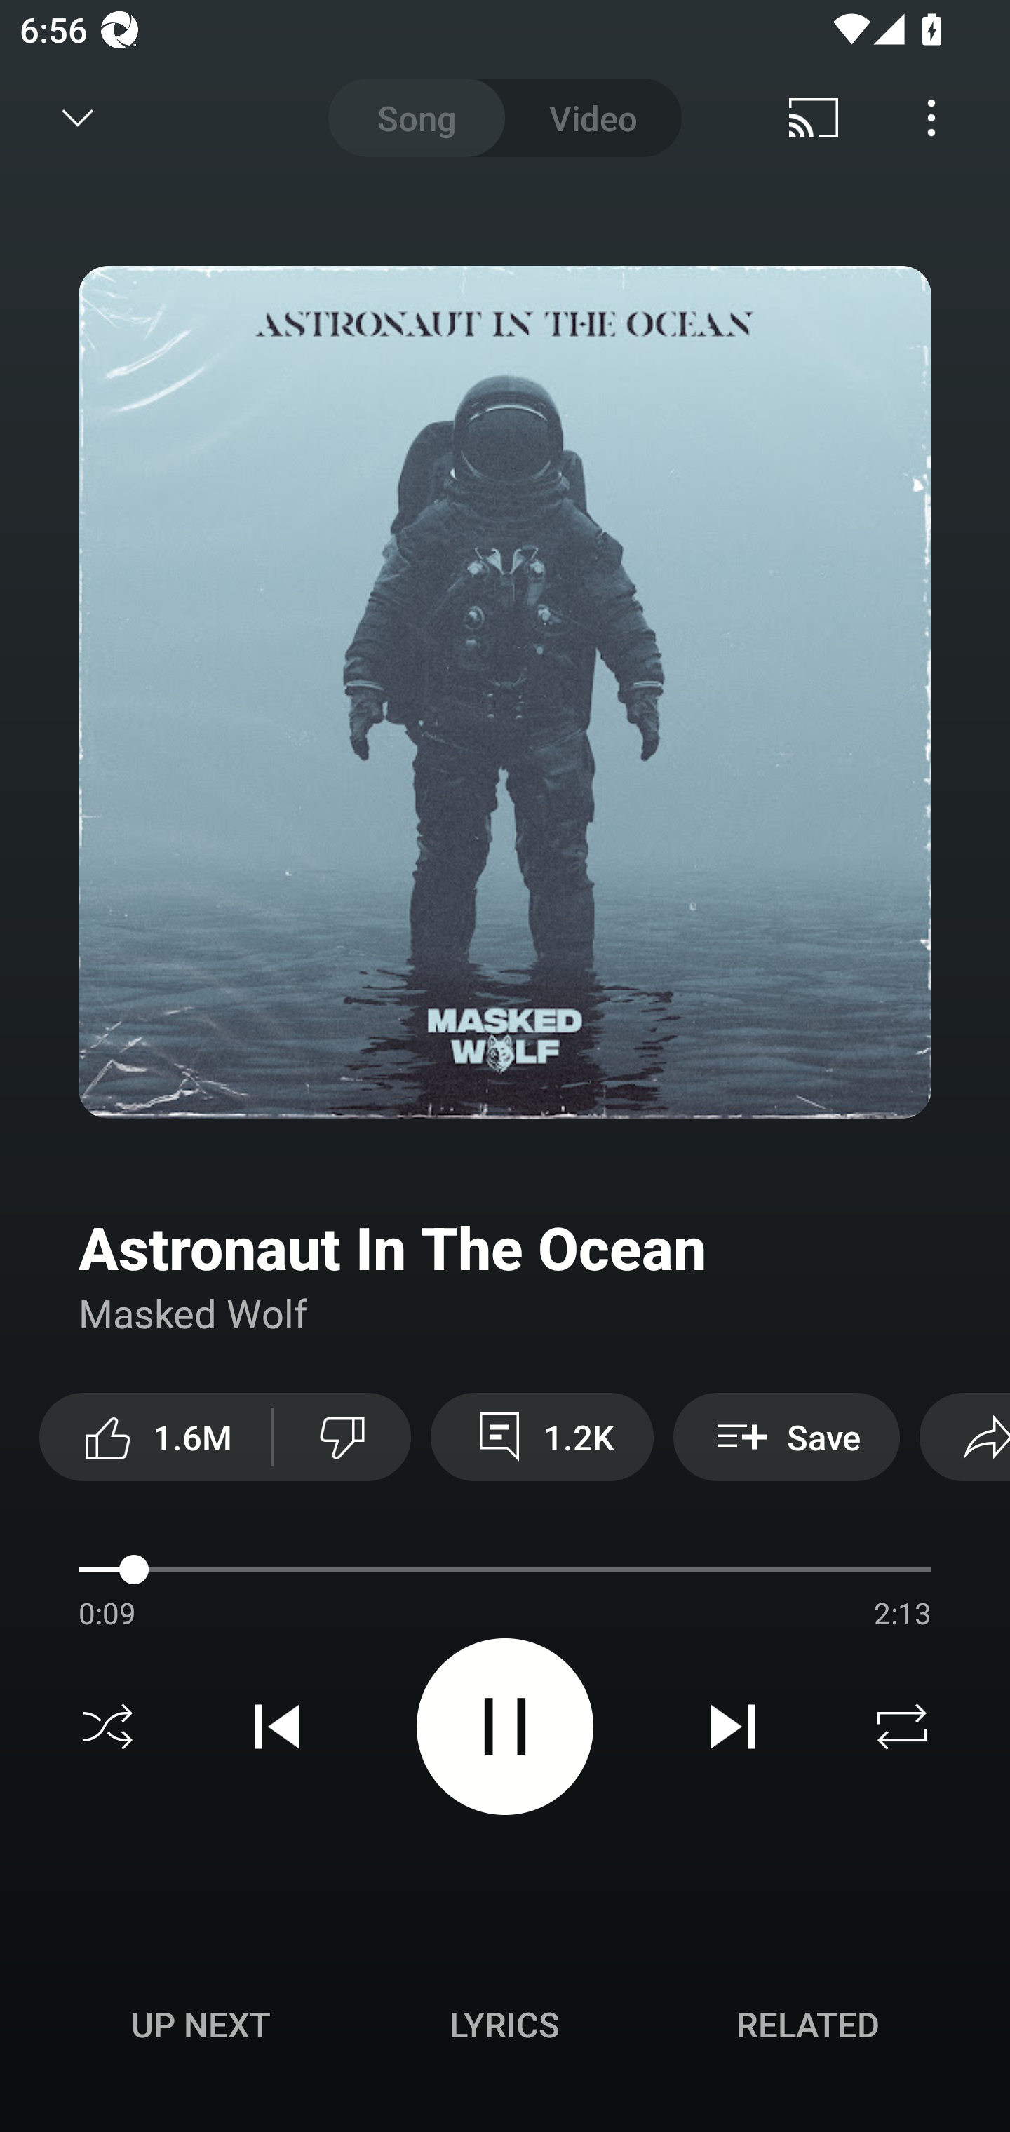  I want to click on Cast. Disconnected, so click(814, 118).